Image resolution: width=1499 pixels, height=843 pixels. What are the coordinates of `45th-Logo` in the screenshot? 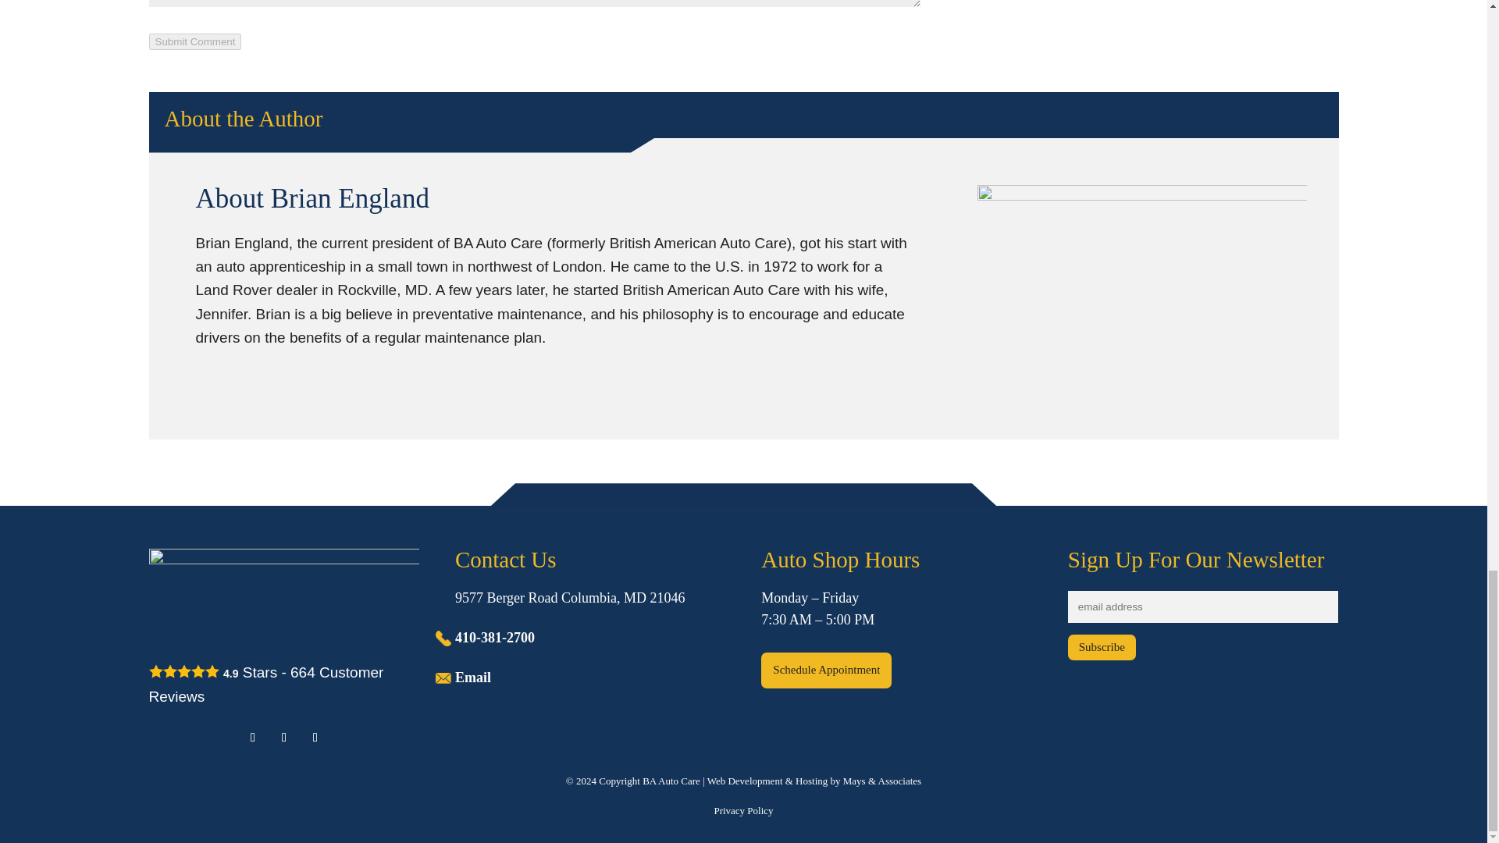 It's located at (284, 596).